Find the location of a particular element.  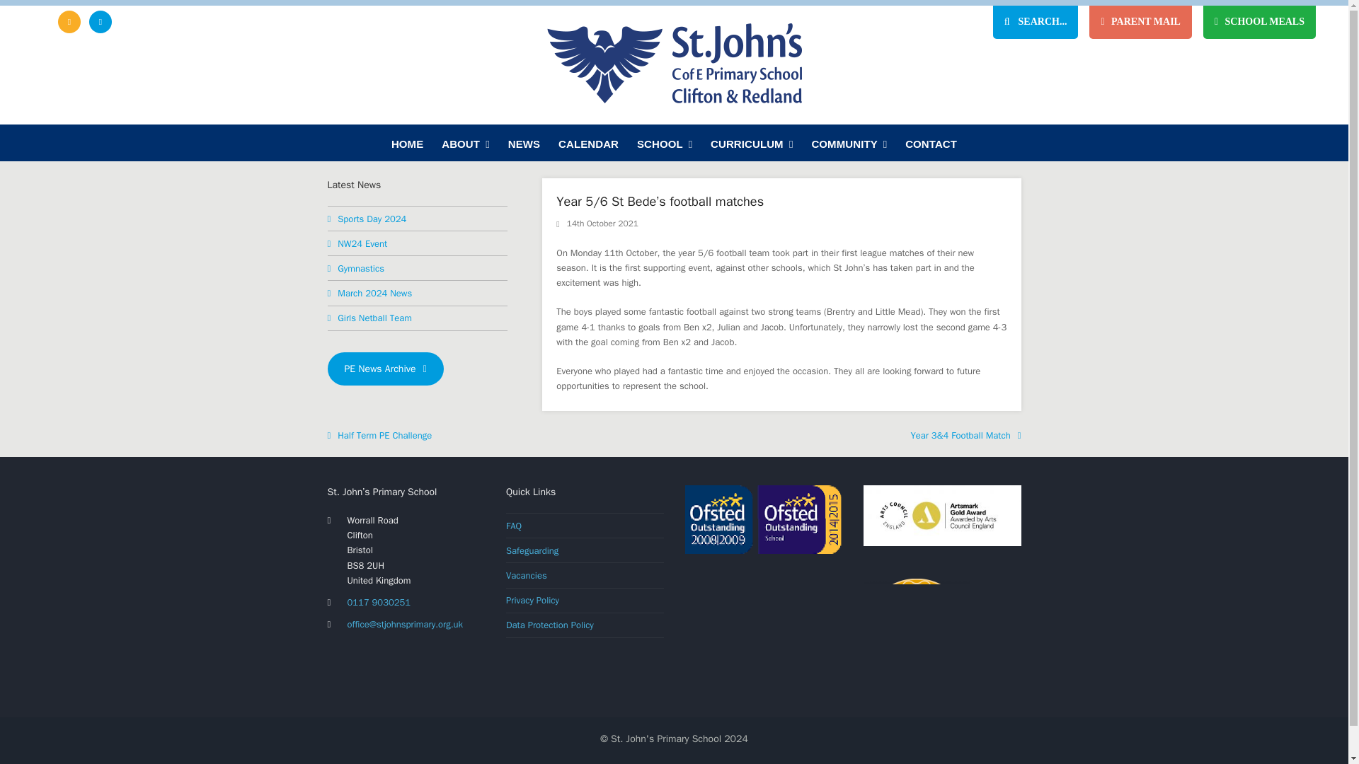

CALENDAR is located at coordinates (588, 143).